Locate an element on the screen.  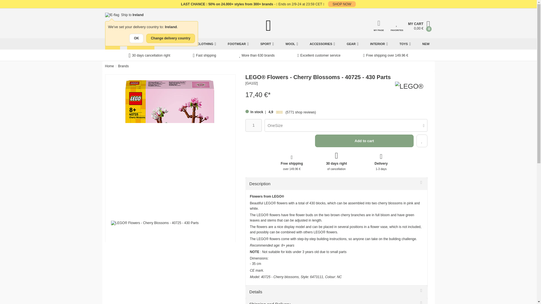
Fast shipping is located at coordinates (204, 56).